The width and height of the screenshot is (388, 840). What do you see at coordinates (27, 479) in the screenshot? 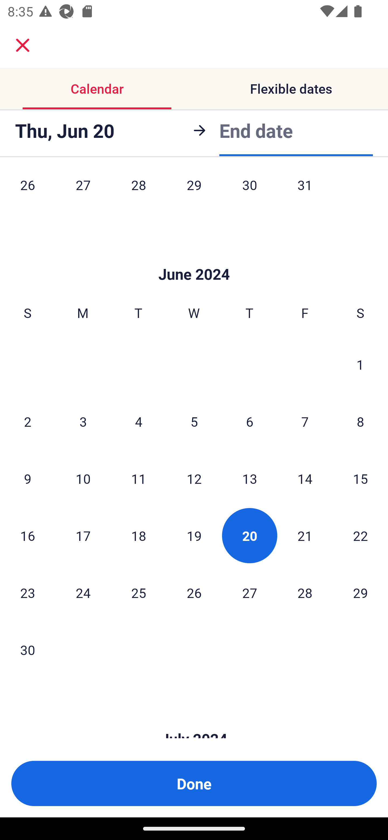
I see `9 Sunday, June 9, 2024` at bounding box center [27, 479].